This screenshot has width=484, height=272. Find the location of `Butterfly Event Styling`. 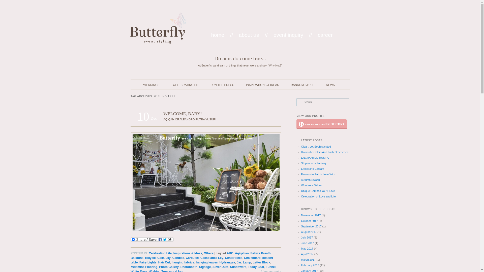

Butterfly Event Styling is located at coordinates (158, 28).